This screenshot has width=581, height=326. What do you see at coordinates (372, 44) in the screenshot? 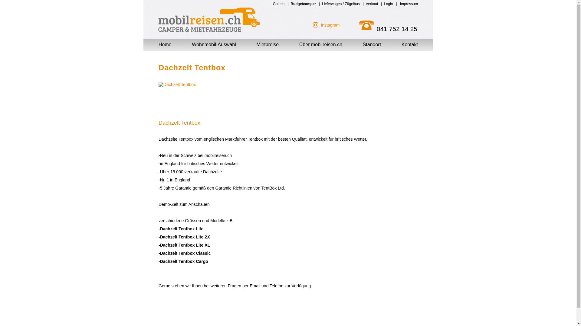
I see `Standort` at bounding box center [372, 44].